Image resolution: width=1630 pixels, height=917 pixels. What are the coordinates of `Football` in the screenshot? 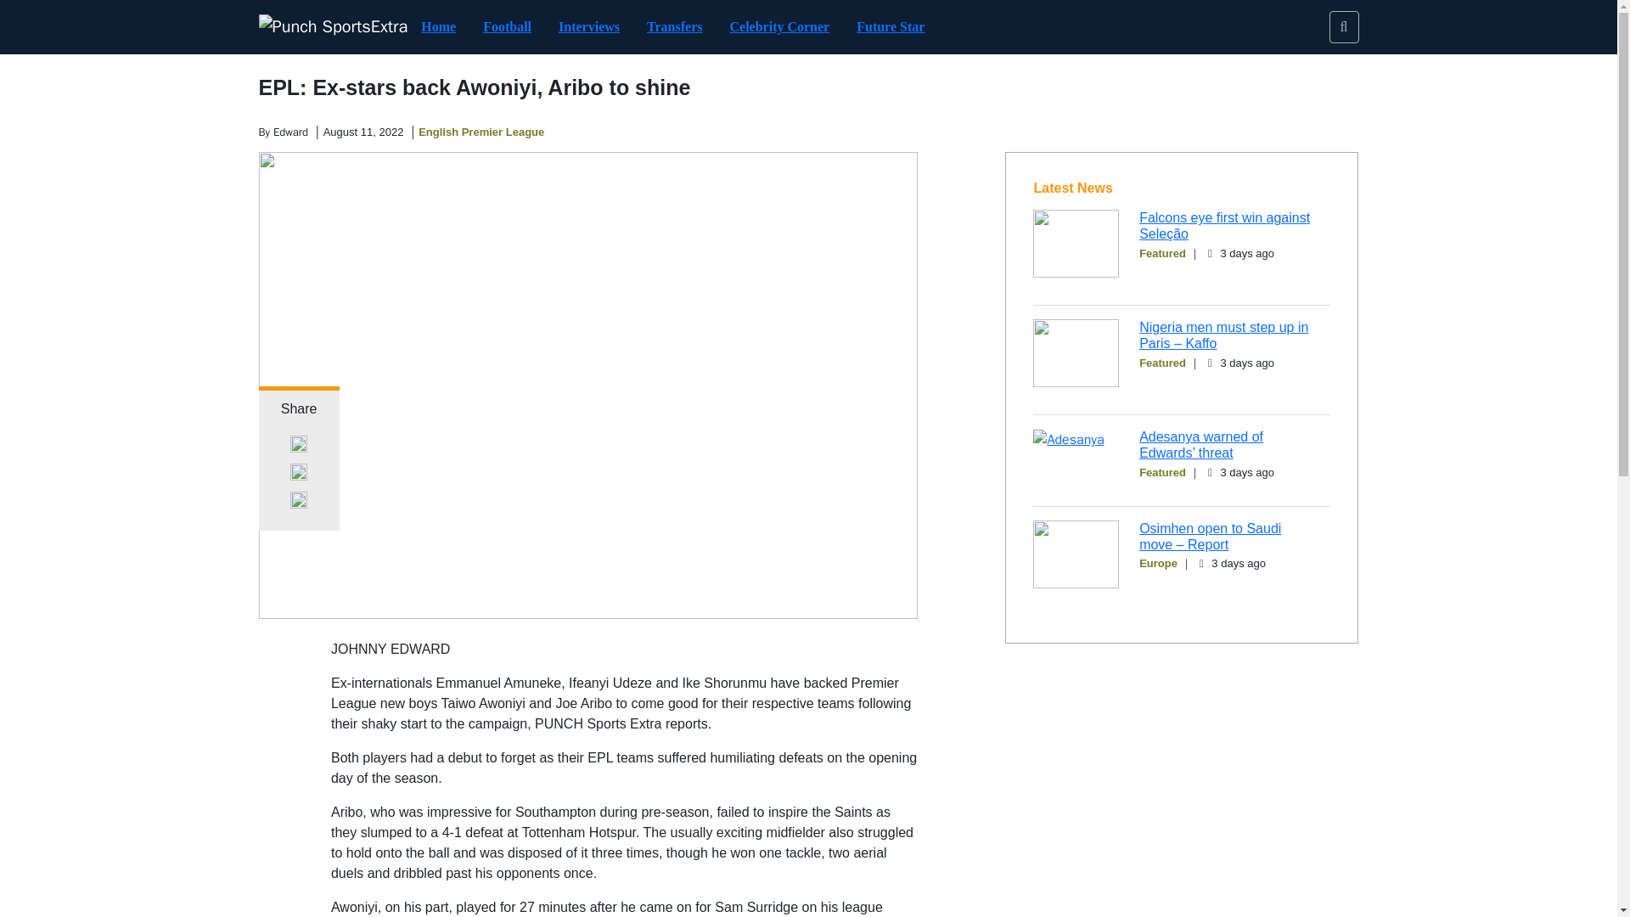 It's located at (506, 25).